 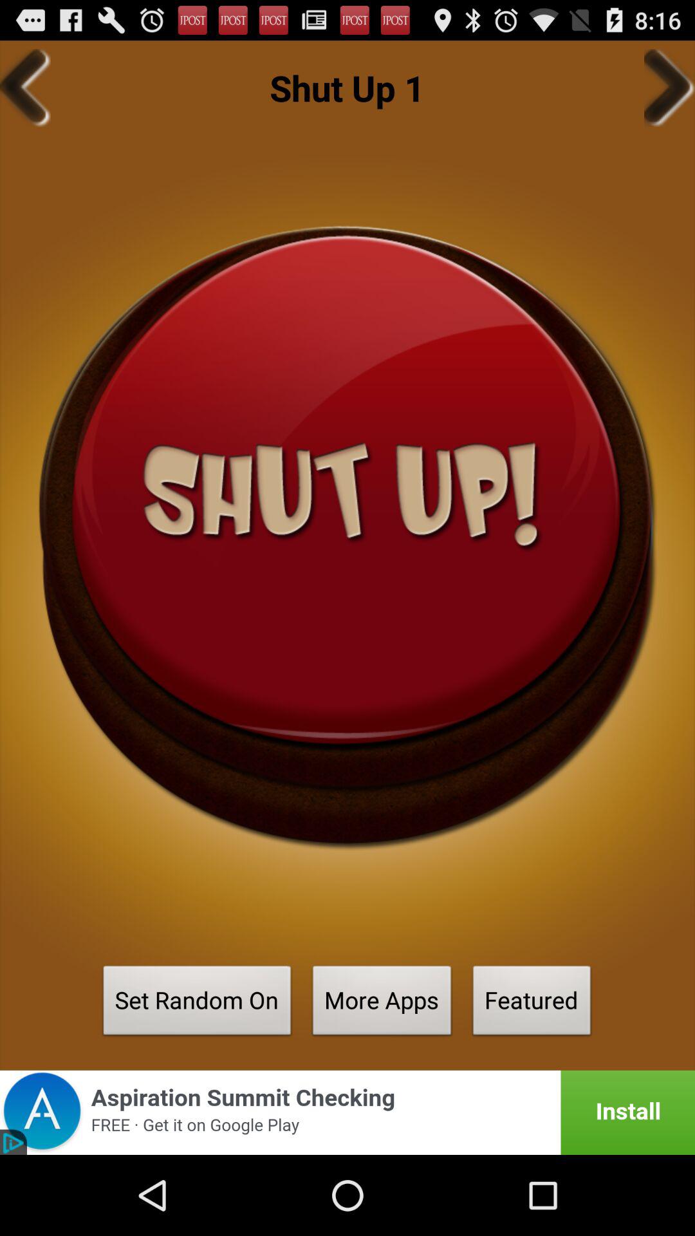 I want to click on turn on the set random on icon, so click(x=197, y=1004).